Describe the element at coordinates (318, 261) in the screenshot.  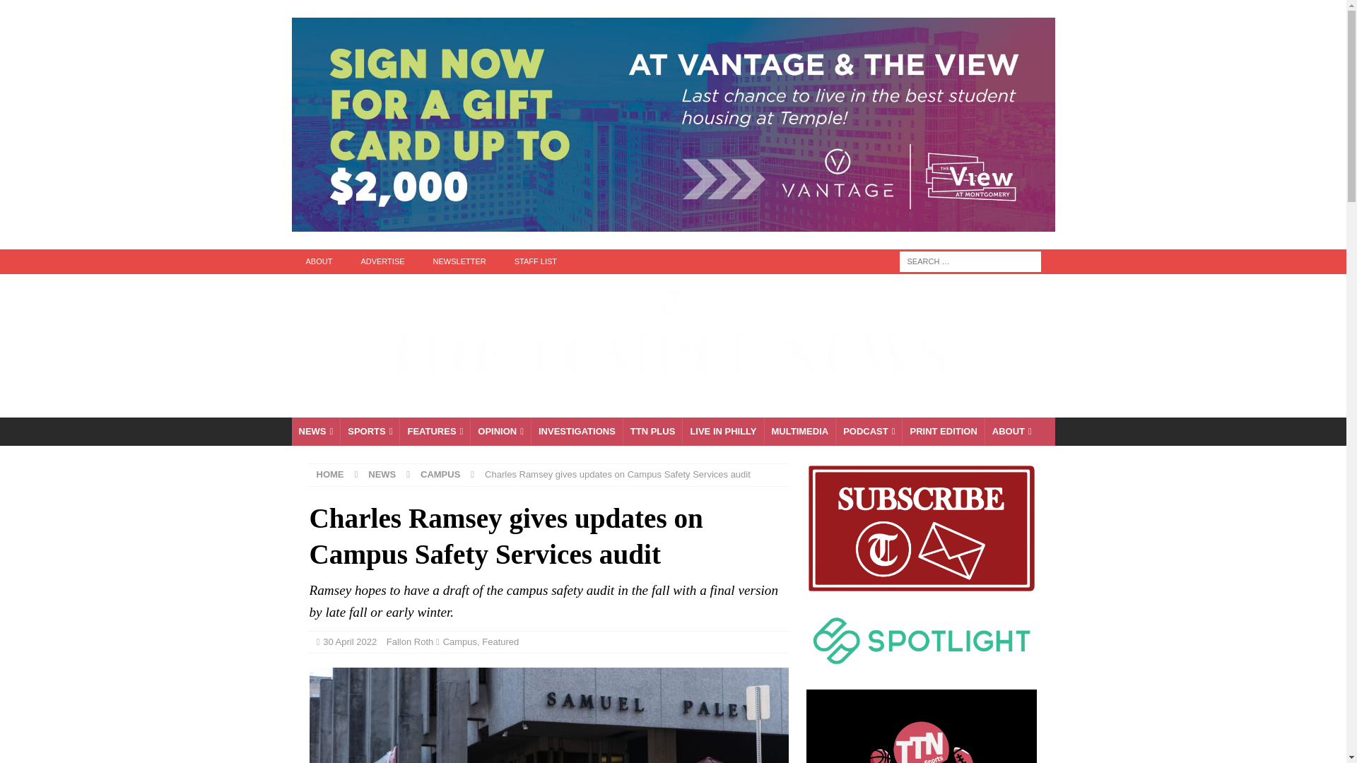
I see `ABOUT` at that location.